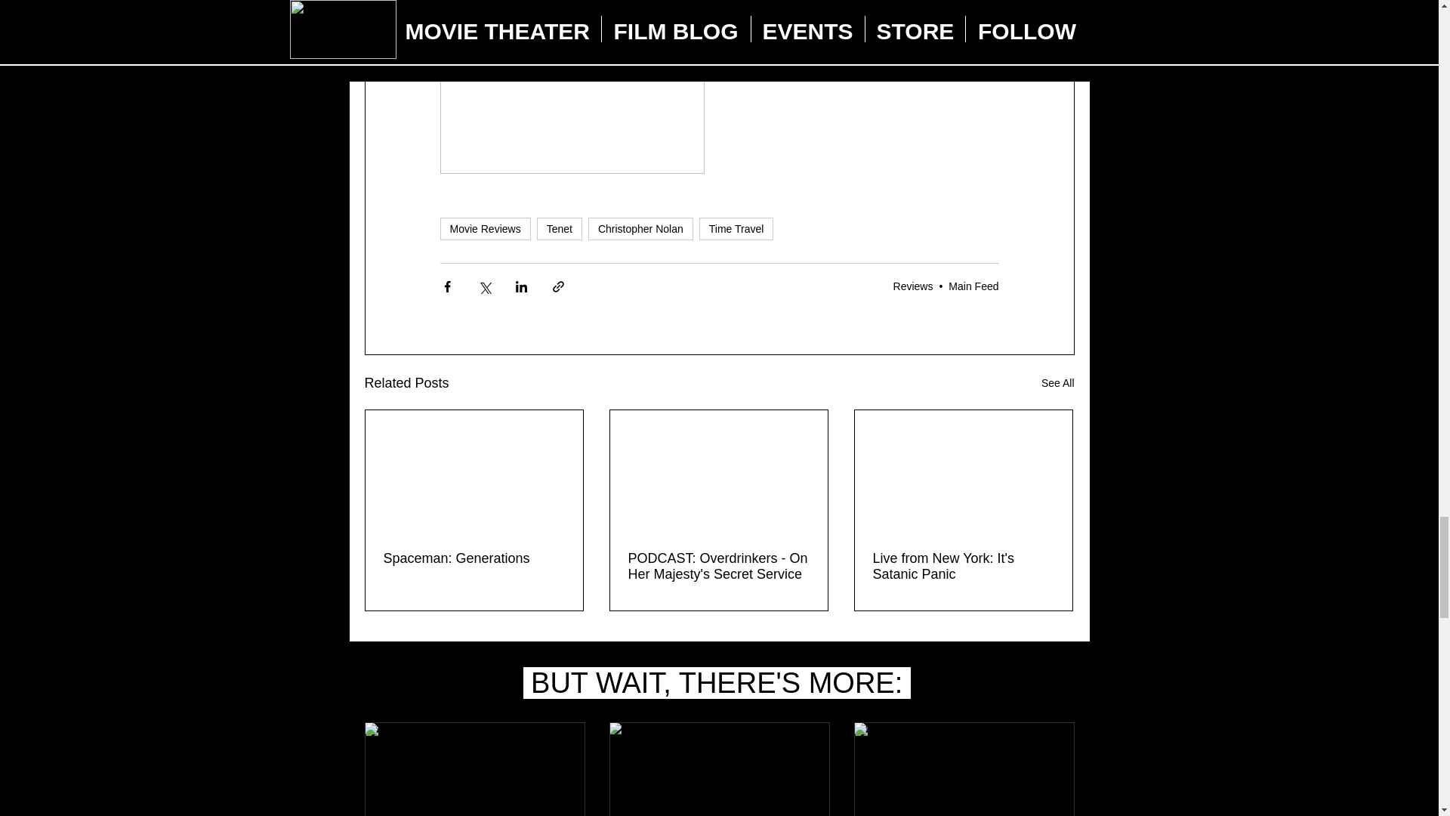  Describe the element at coordinates (718, 567) in the screenshot. I see `PODCAST: Overdrinkers - On Her Majesty's Secret Service` at that location.